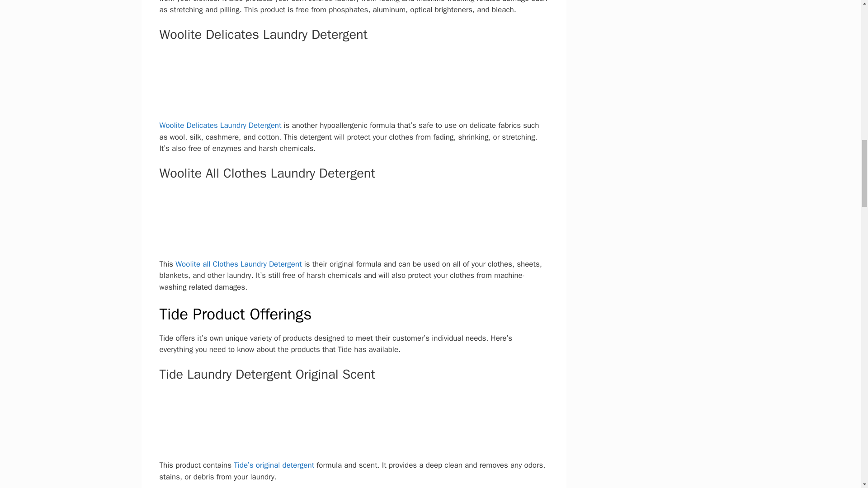 The height and width of the screenshot is (488, 868). What do you see at coordinates (238, 264) in the screenshot?
I see `Woolite all Clothes Laundry Detergent` at bounding box center [238, 264].